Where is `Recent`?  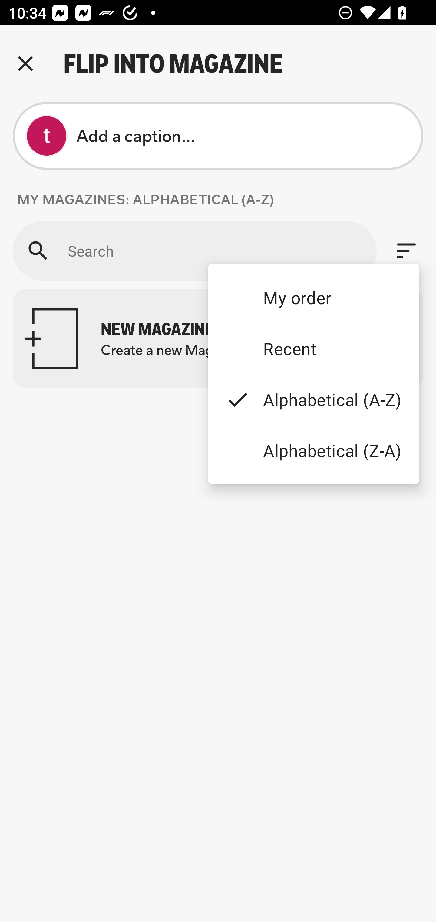 Recent is located at coordinates (313, 348).